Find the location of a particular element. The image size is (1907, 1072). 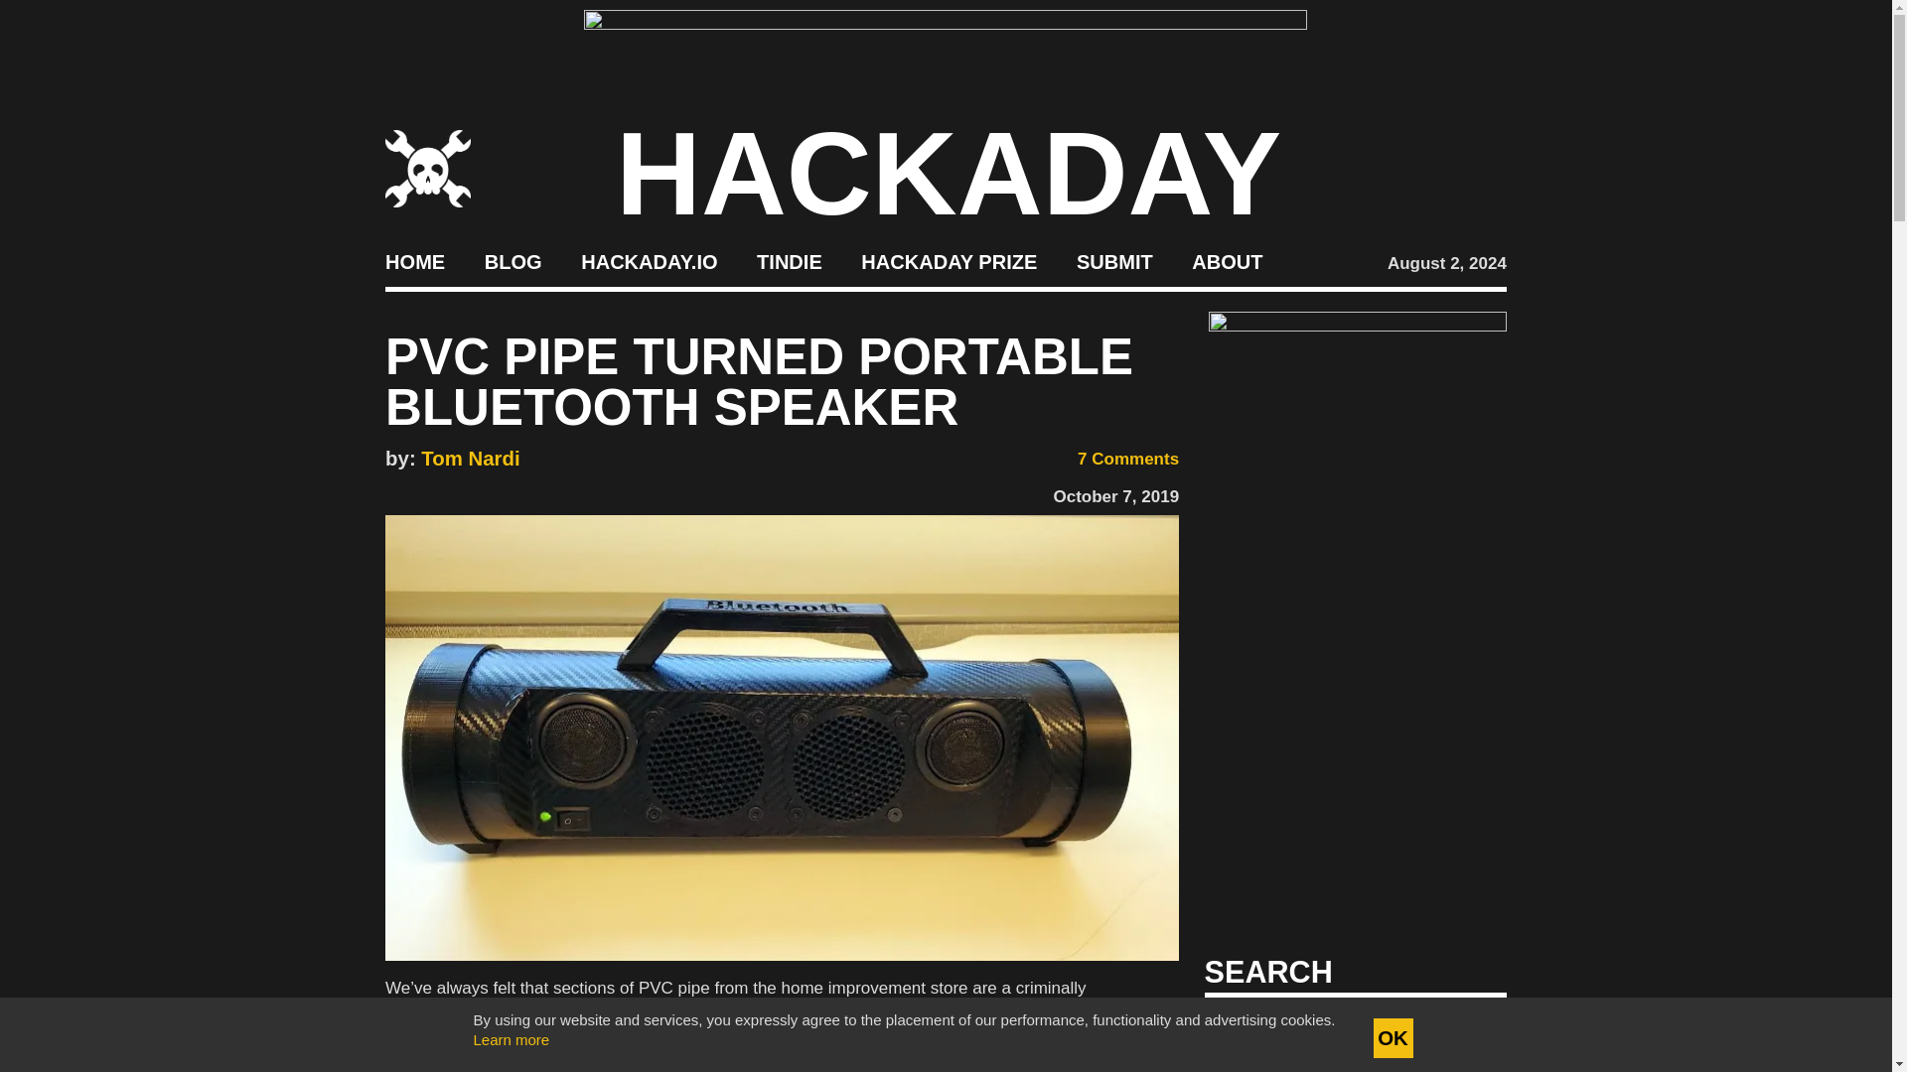

HACKADAY PRIZE is located at coordinates (950, 262).